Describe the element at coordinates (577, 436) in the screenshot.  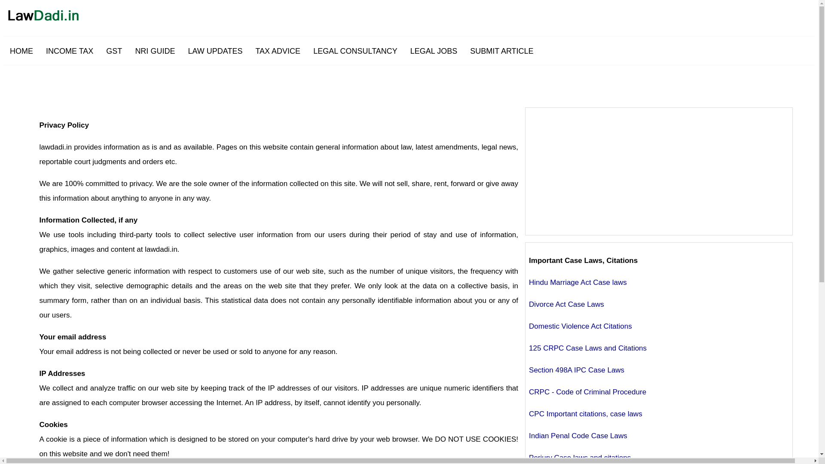
I see `Indian Penal Code Case Laws` at that location.